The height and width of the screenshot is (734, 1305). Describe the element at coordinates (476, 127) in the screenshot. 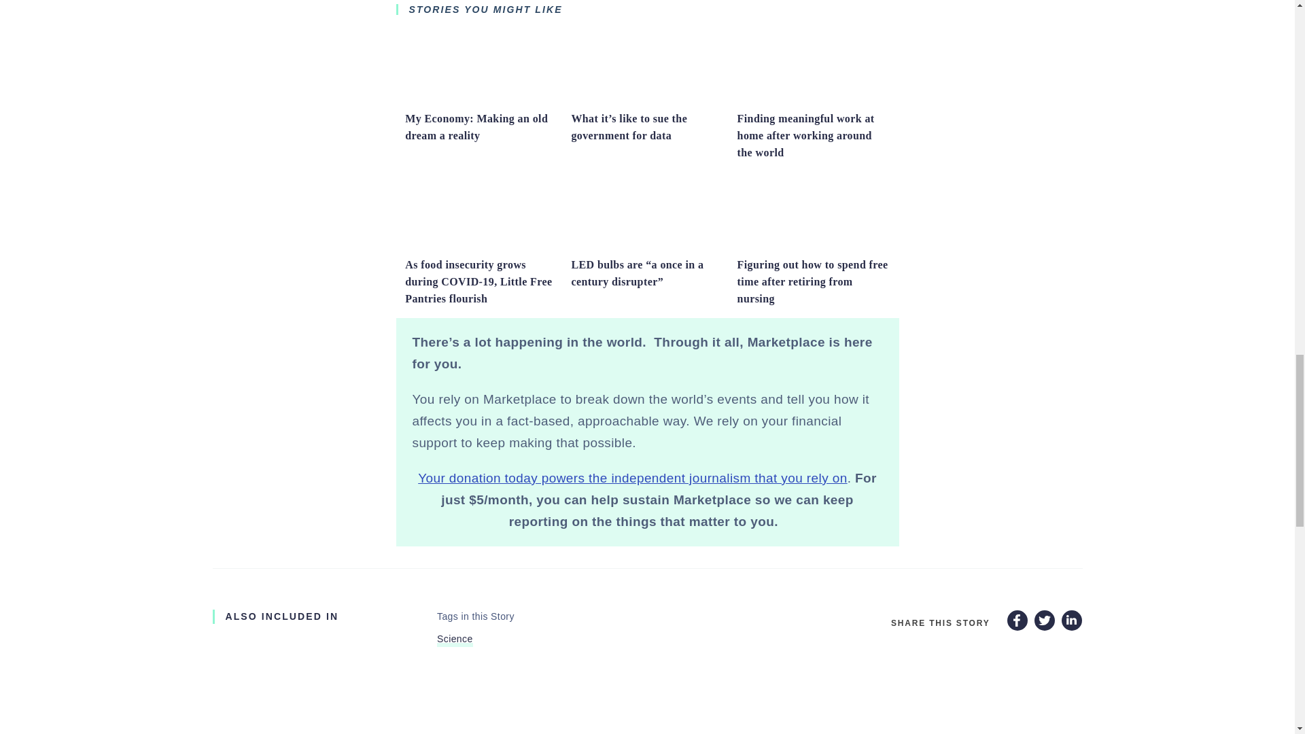

I see `My Economy: Making an old dream a reality` at that location.